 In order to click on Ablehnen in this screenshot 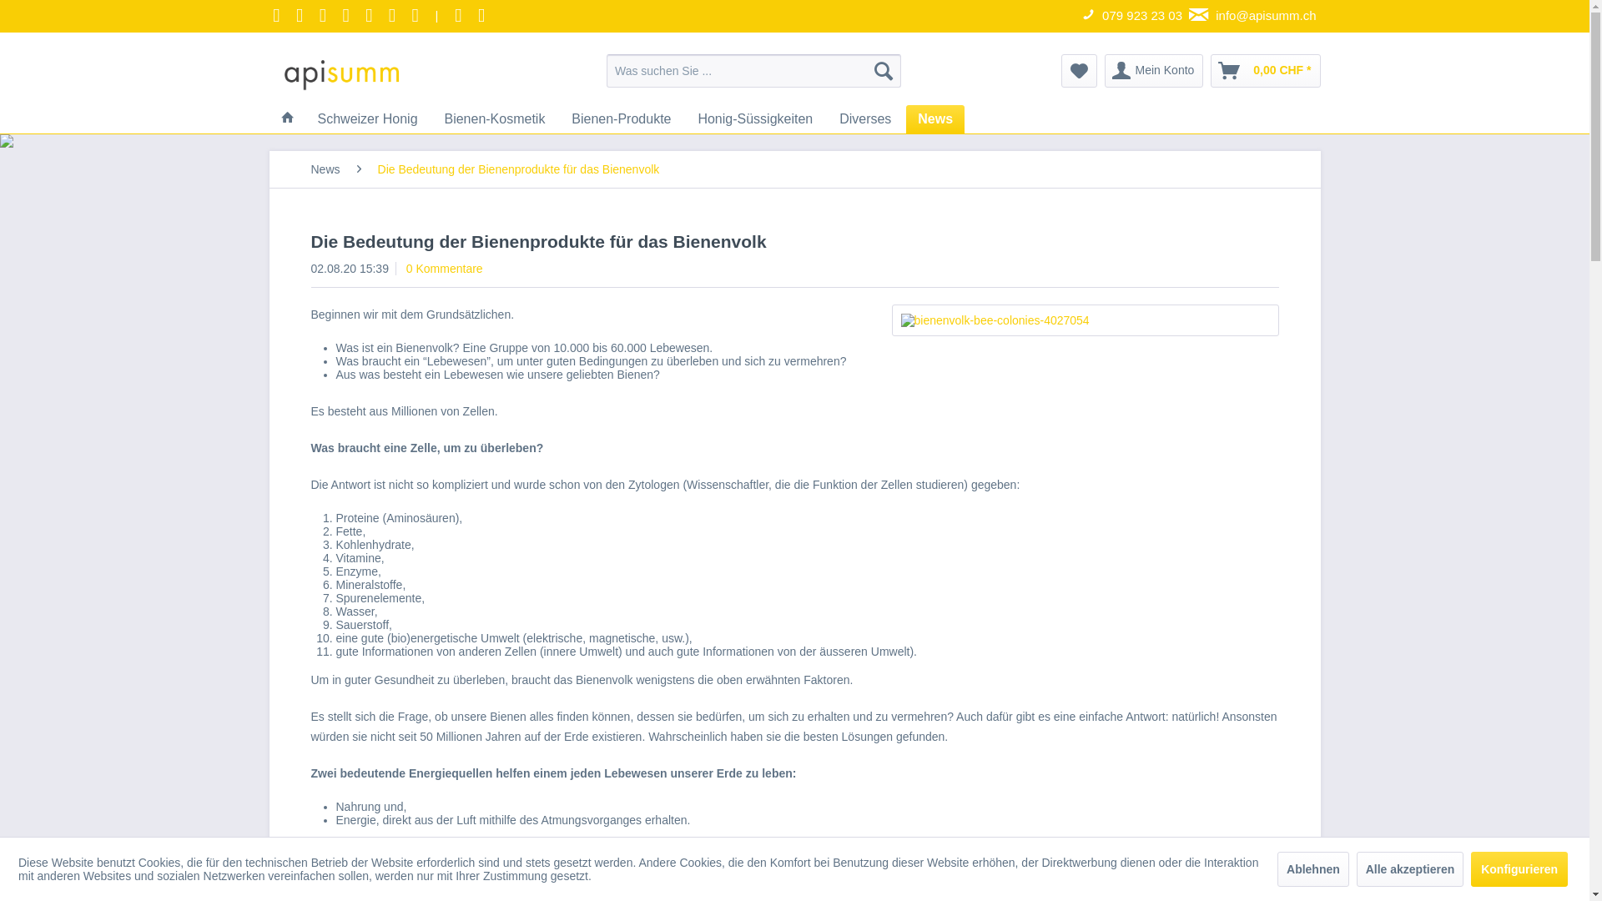, I will do `click(1313, 869)`.